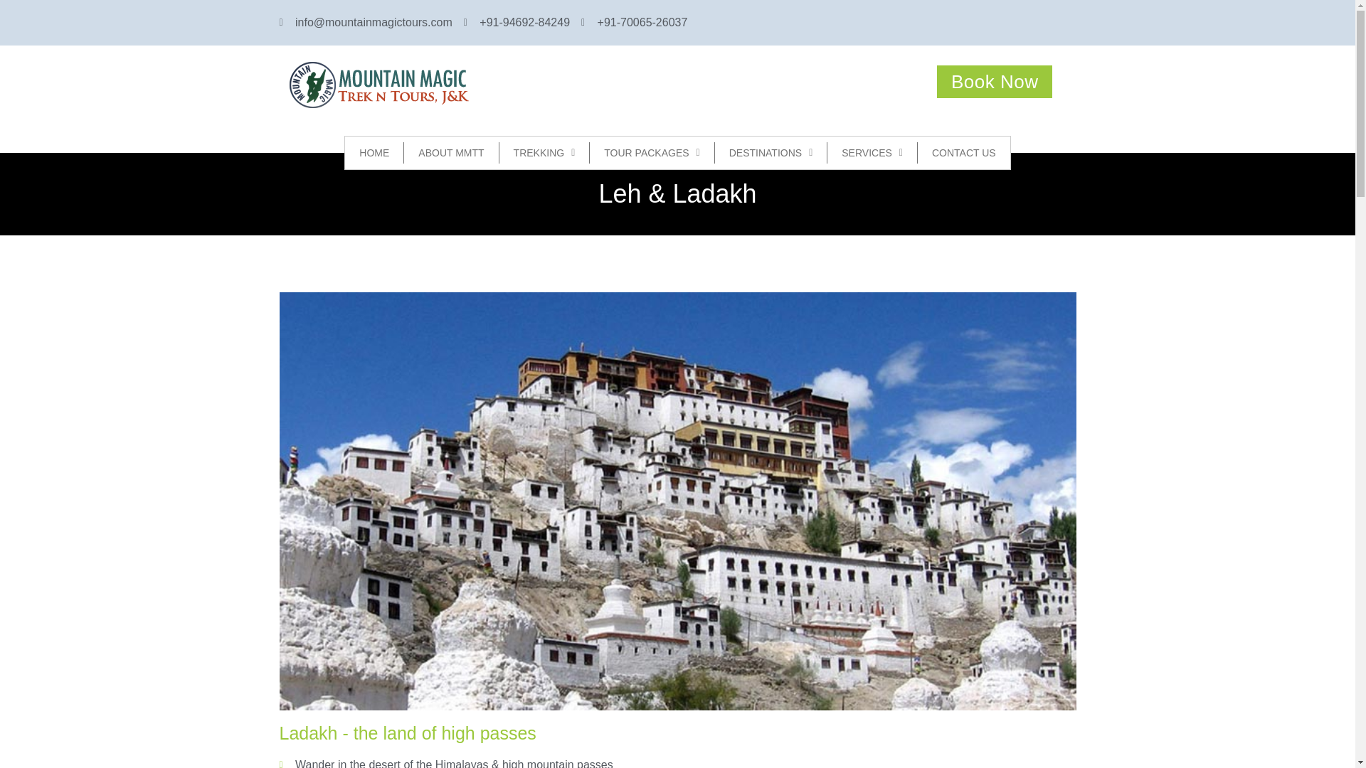 This screenshot has height=768, width=1366. What do you see at coordinates (545, 152) in the screenshot?
I see `TREKKING` at bounding box center [545, 152].